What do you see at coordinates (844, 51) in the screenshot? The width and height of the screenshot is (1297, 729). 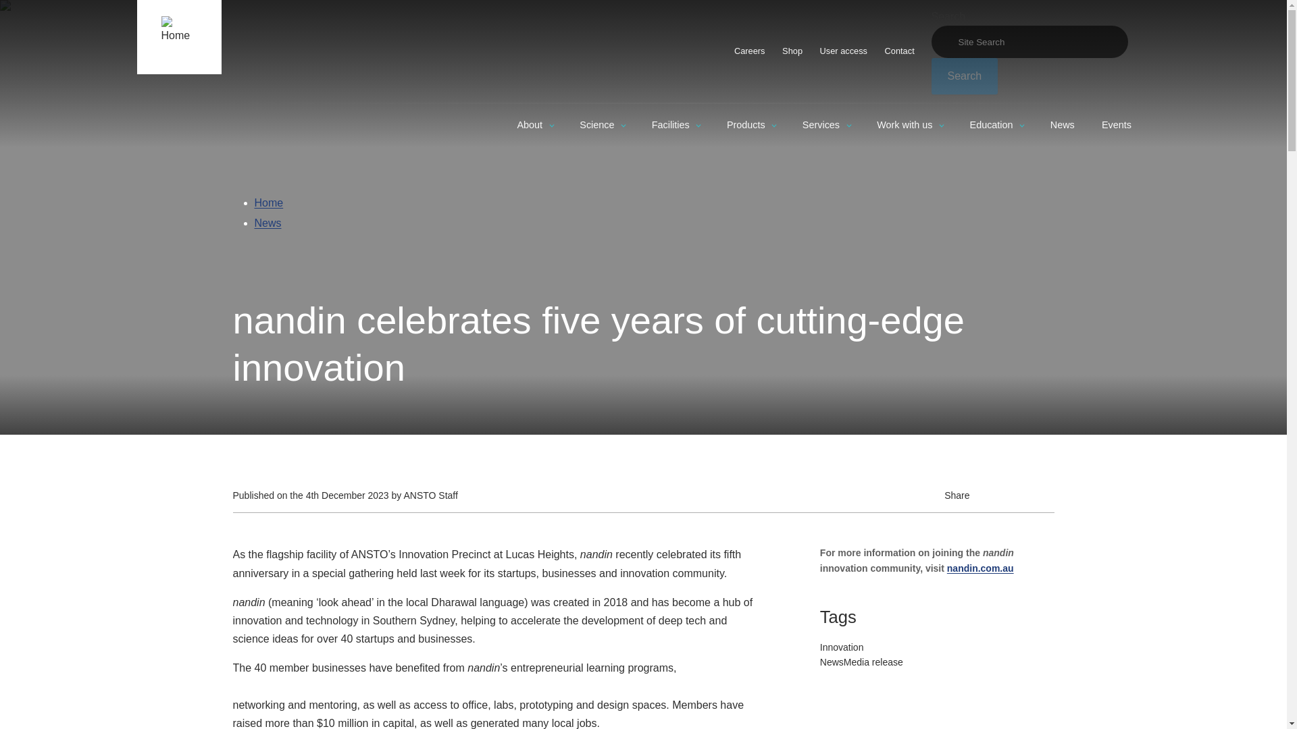 I see `User access` at bounding box center [844, 51].